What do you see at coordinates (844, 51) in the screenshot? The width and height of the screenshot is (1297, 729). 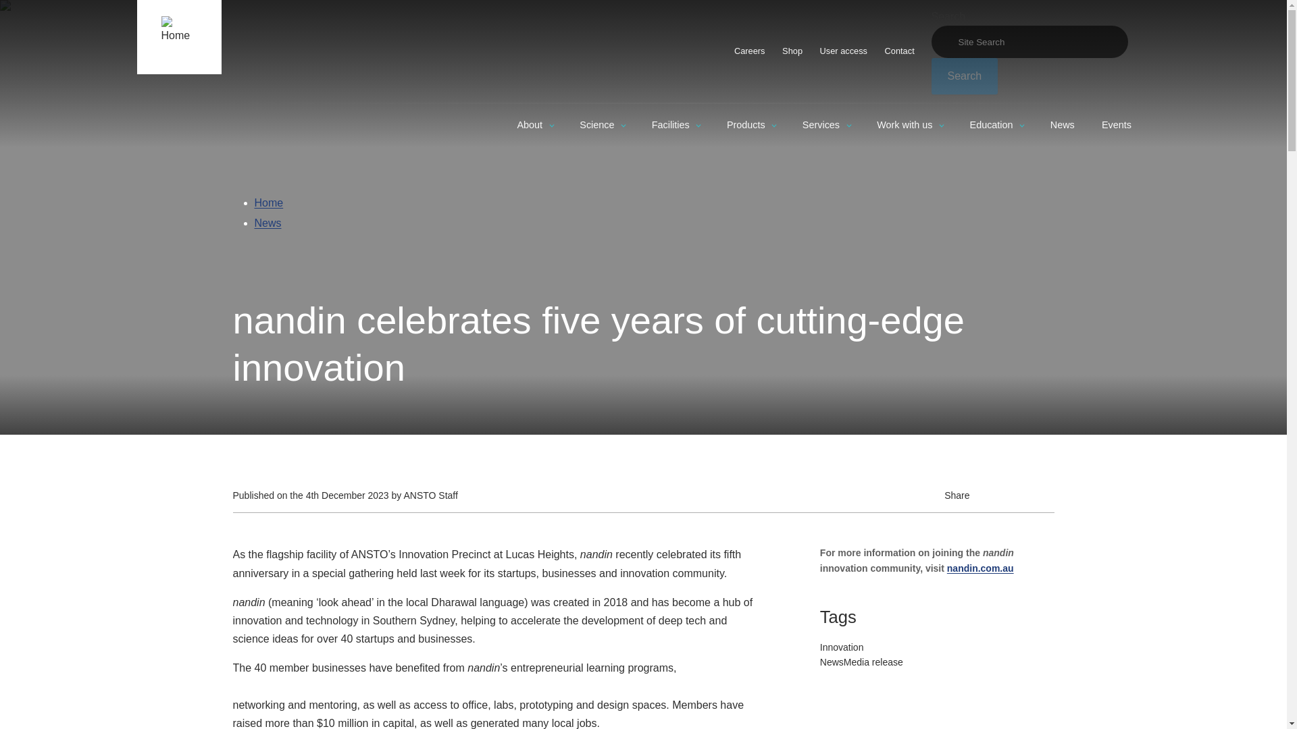 I see `User access` at bounding box center [844, 51].